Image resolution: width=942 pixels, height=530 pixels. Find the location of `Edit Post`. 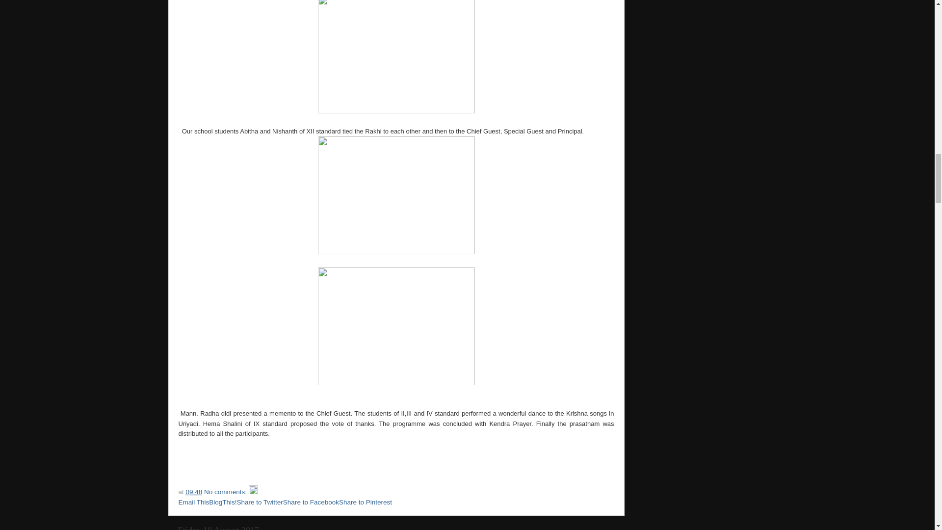

Edit Post is located at coordinates (253, 492).